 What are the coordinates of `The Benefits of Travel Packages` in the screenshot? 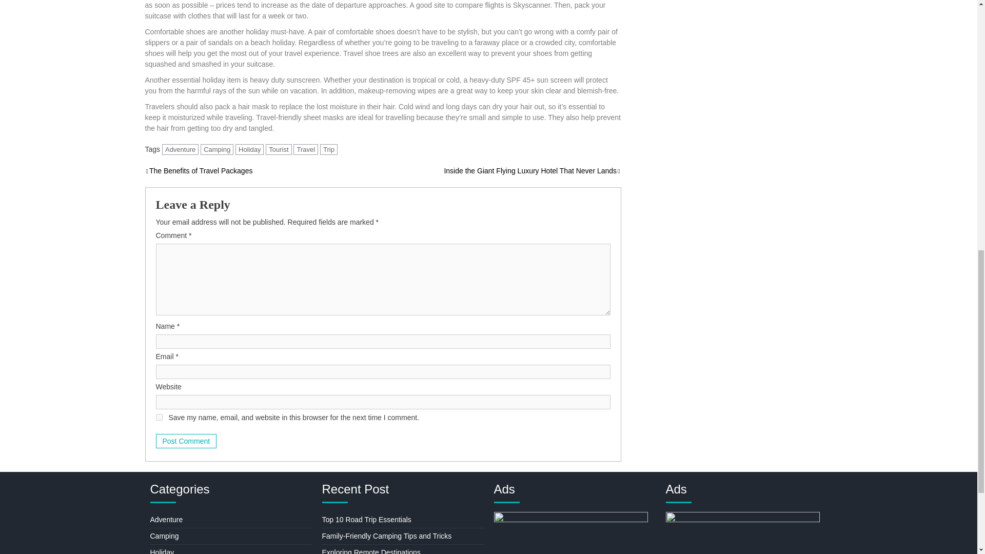 It's located at (198, 171).